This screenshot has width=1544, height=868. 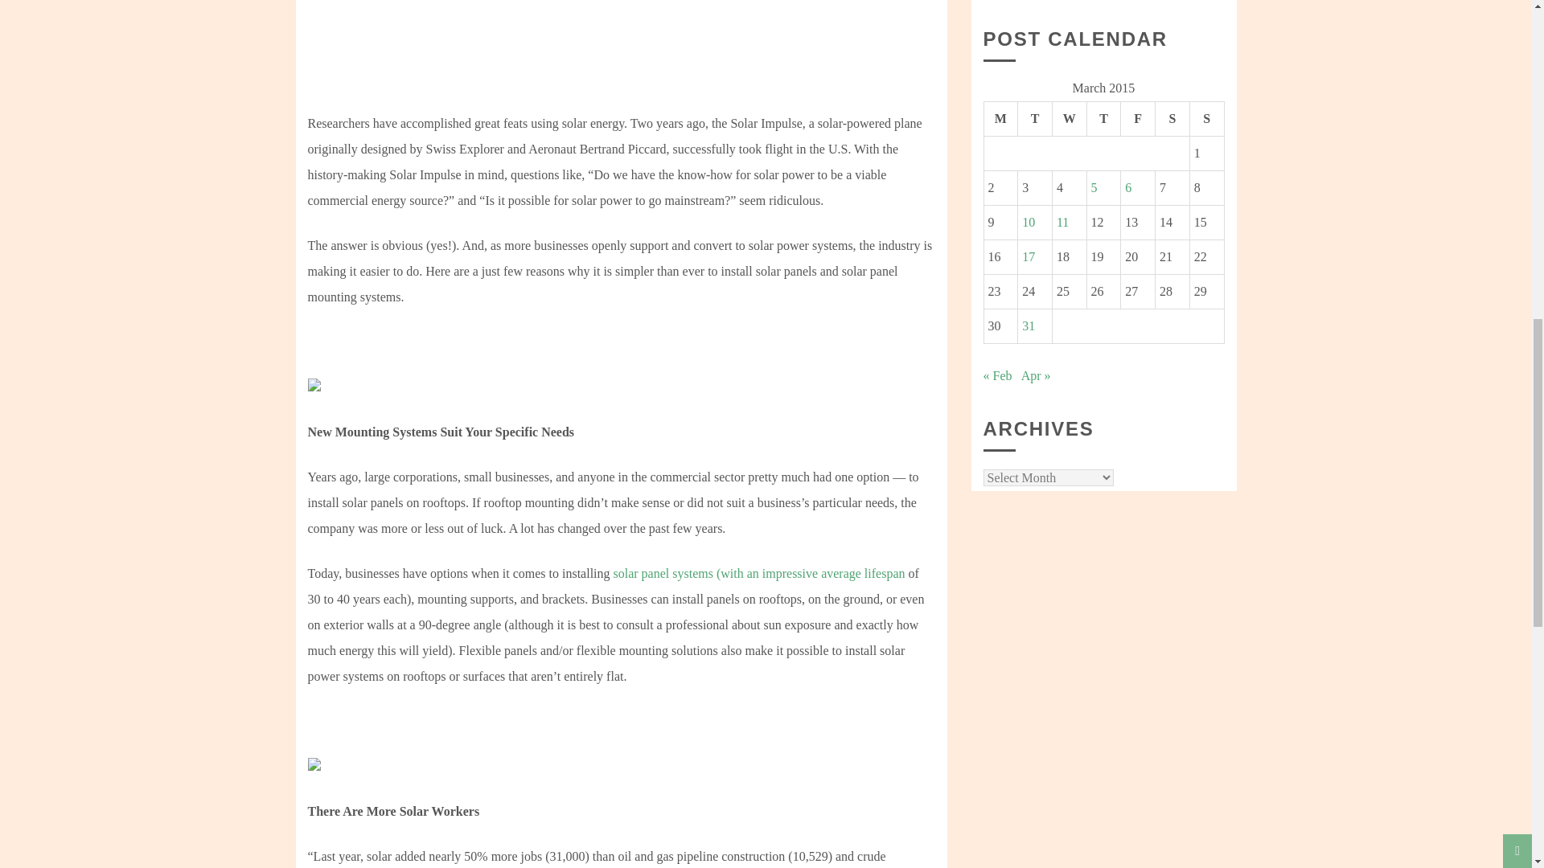 What do you see at coordinates (759, 574) in the screenshot?
I see `More stuff` at bounding box center [759, 574].